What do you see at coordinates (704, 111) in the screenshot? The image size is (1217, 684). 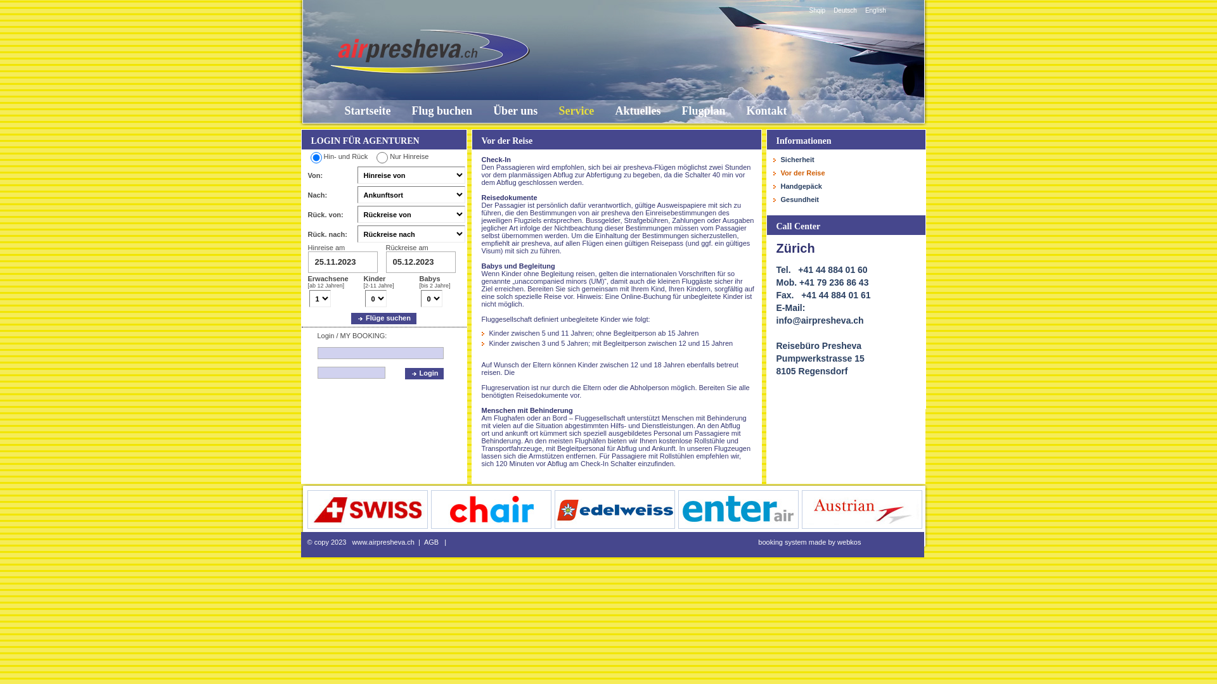 I see `Flugplan` at bounding box center [704, 111].